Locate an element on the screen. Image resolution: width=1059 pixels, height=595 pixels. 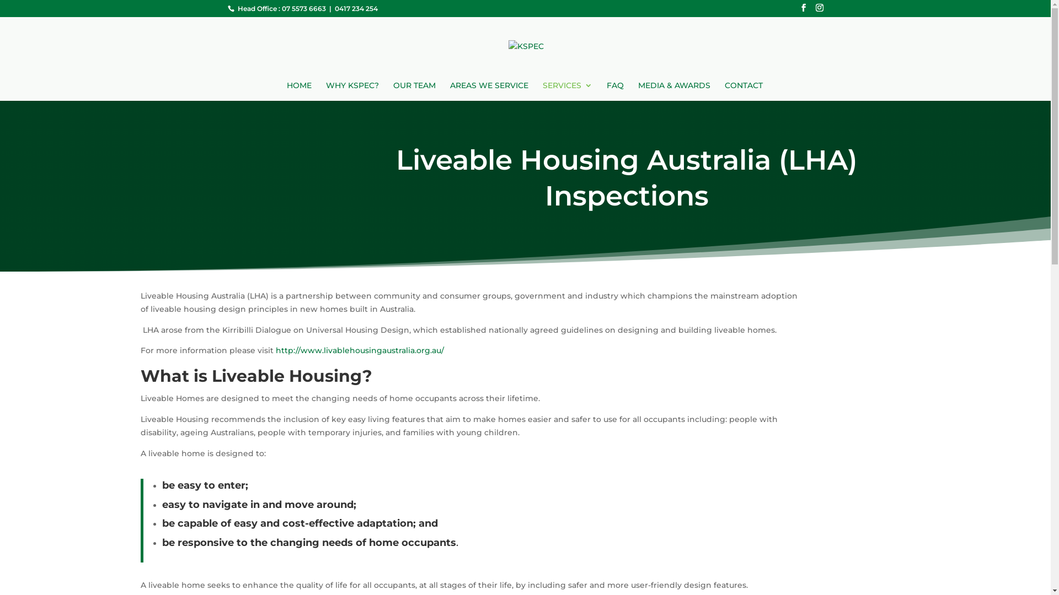
MEDIA & AWARDS is located at coordinates (674, 91).